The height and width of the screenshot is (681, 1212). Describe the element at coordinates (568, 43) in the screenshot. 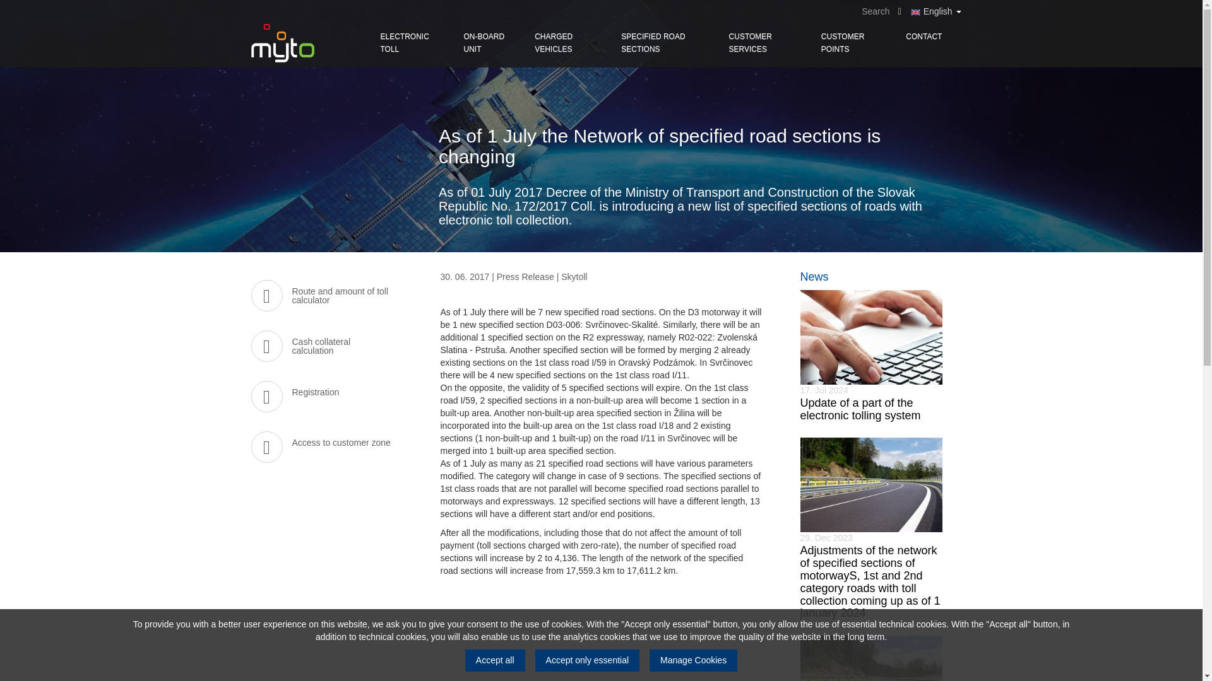

I see `CHARGED VEHICLES` at that location.